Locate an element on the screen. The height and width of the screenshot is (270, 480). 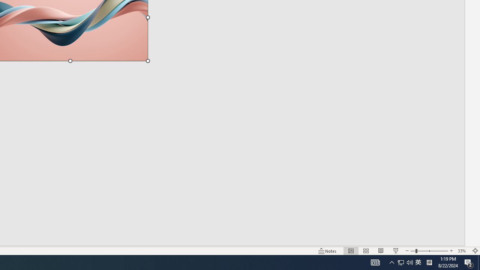
Zoom 33% is located at coordinates (463, 250).